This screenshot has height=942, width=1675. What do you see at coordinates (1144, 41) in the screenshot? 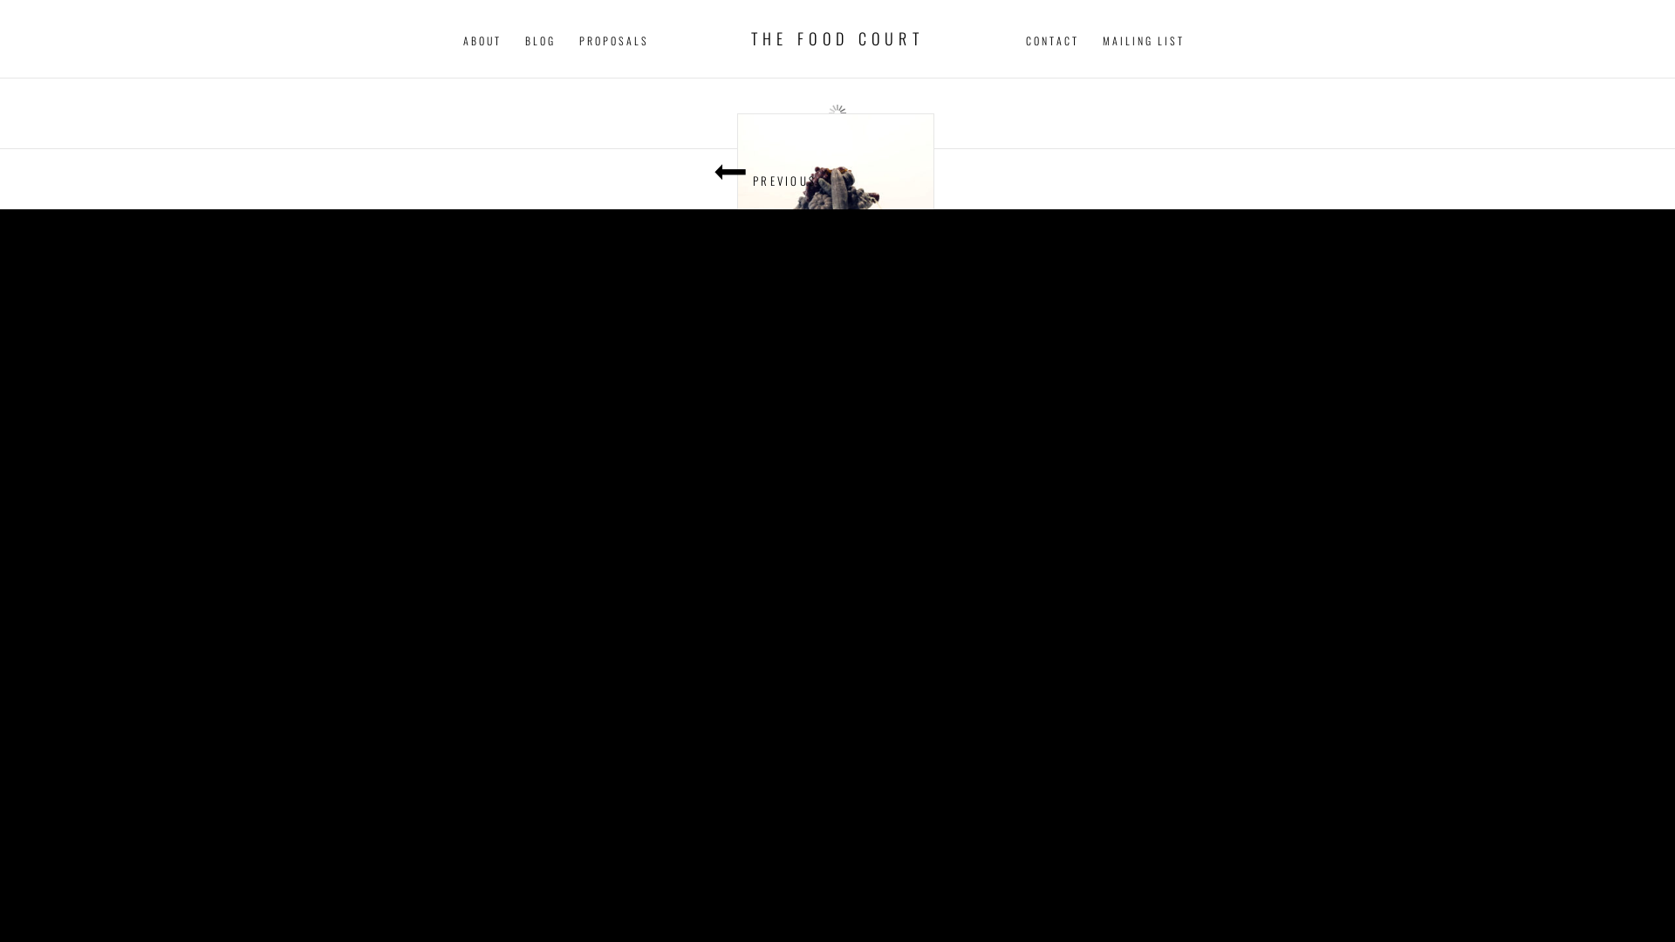
I see `MAILING LIST` at bounding box center [1144, 41].